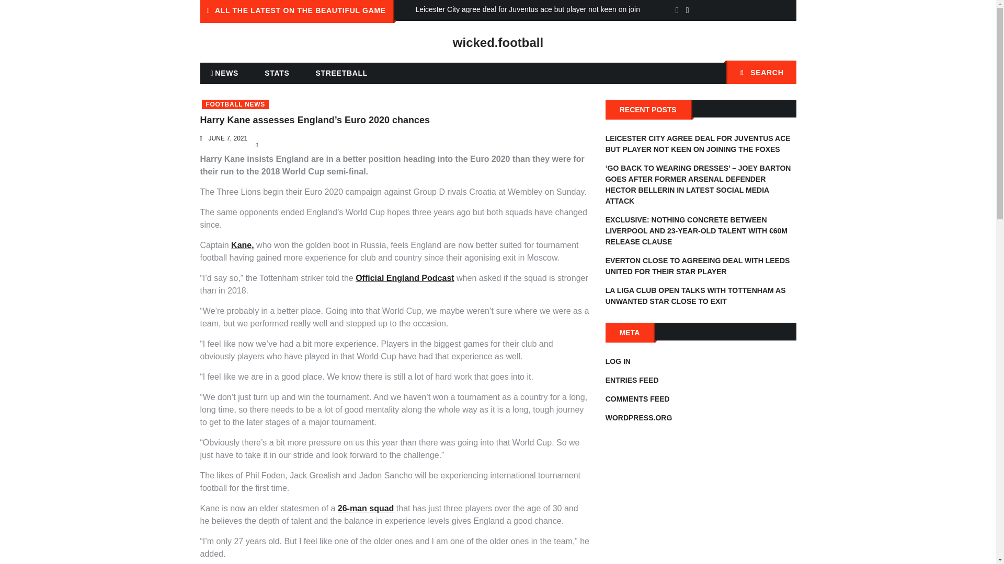 The height and width of the screenshot is (564, 1004). Describe the element at coordinates (276, 73) in the screenshot. I see `STATS` at that location.